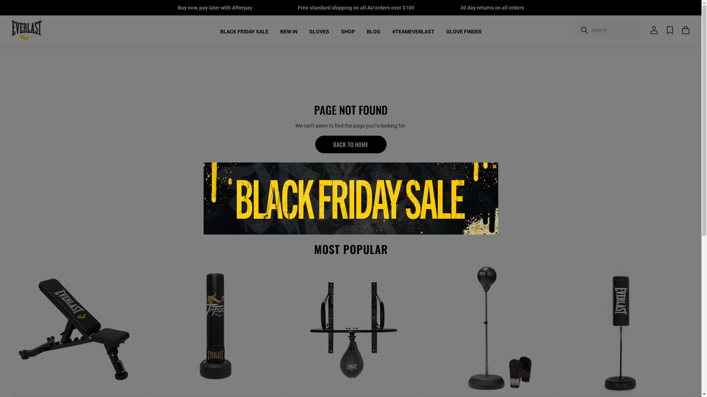  What do you see at coordinates (215, 8) in the screenshot?
I see `Buy now, pay later with Afterpay` at bounding box center [215, 8].